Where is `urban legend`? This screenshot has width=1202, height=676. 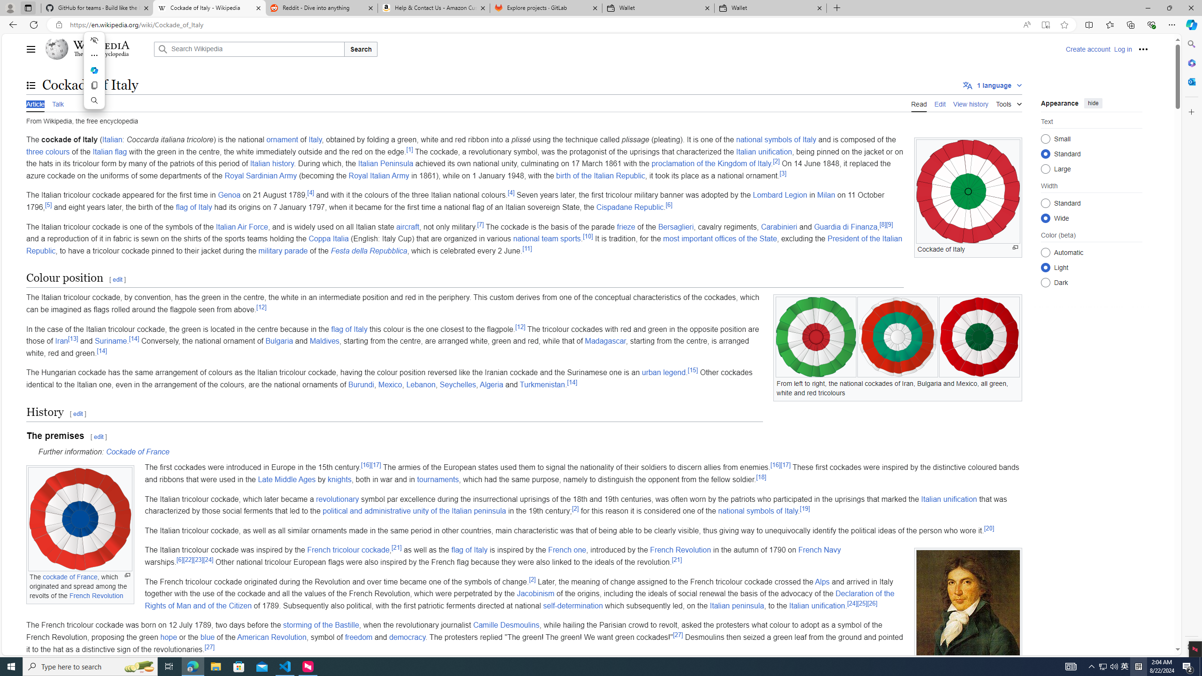
urban legend is located at coordinates (664, 373).